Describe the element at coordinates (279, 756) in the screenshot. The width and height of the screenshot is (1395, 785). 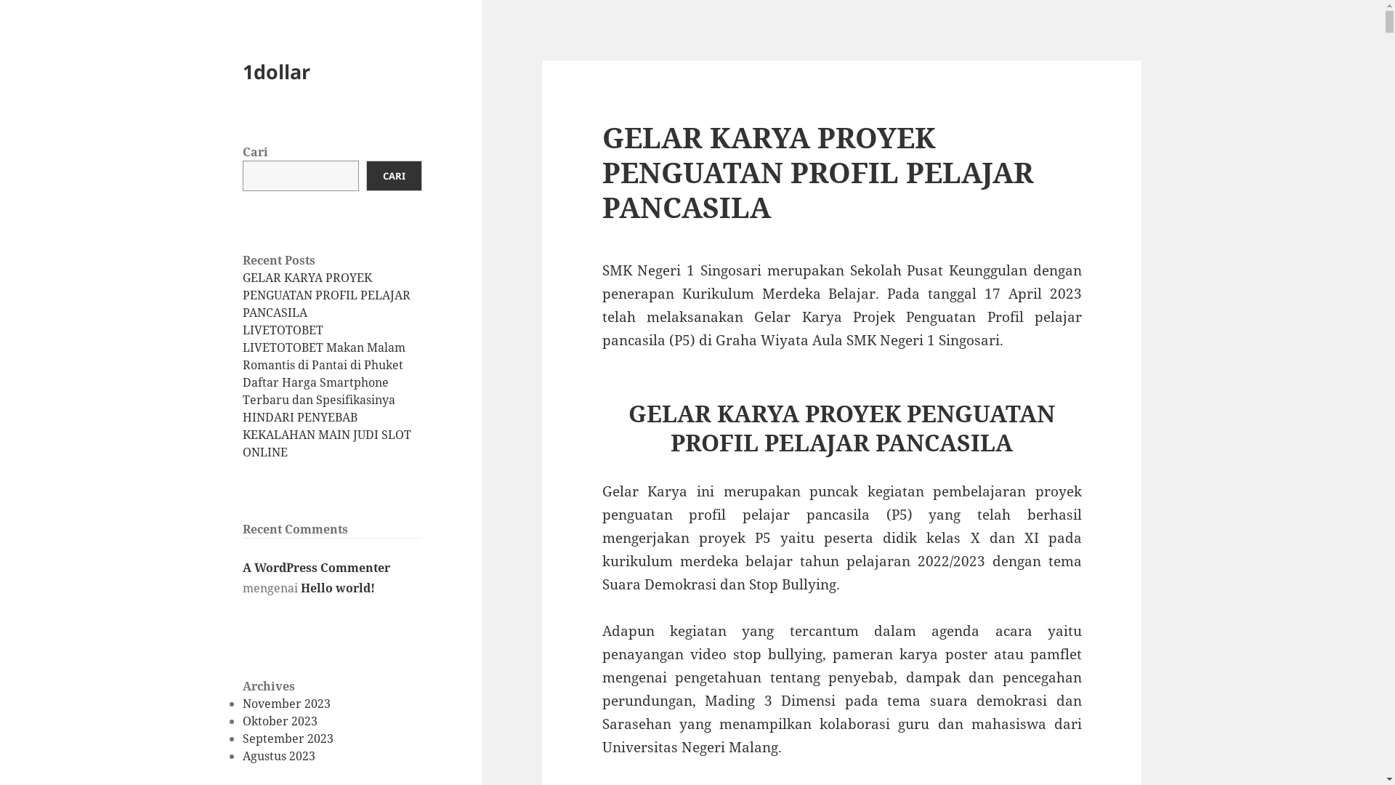
I see `Agustus 2023` at that location.